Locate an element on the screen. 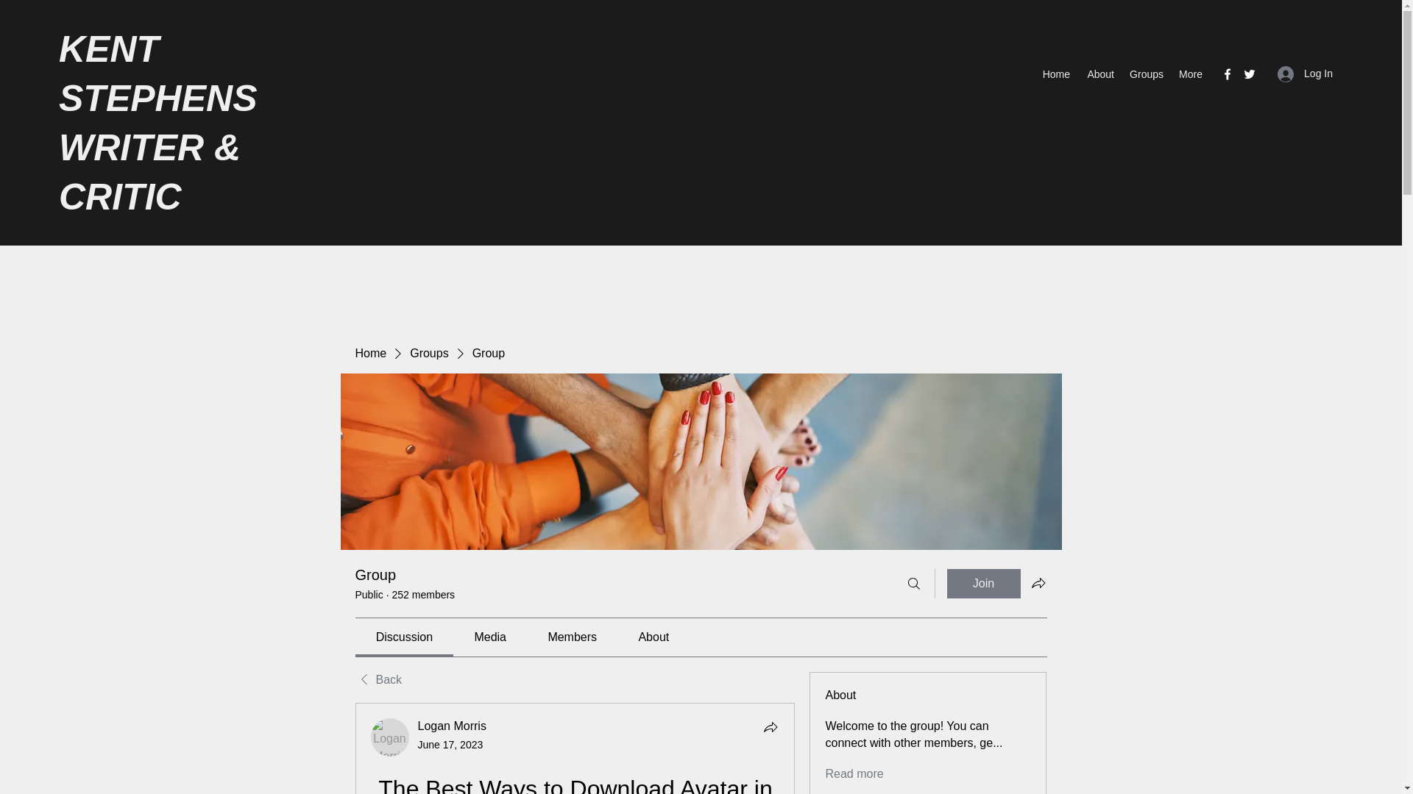 Image resolution: width=1413 pixels, height=794 pixels. Home is located at coordinates (369, 353).